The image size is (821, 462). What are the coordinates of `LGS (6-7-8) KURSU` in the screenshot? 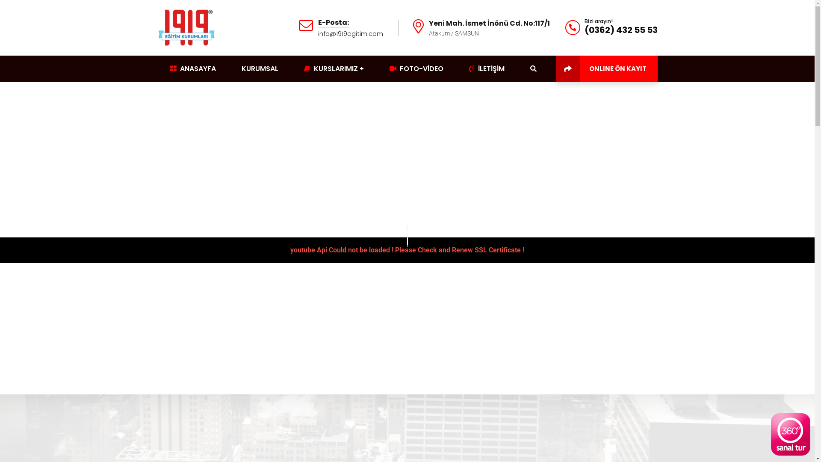 It's located at (574, 323).